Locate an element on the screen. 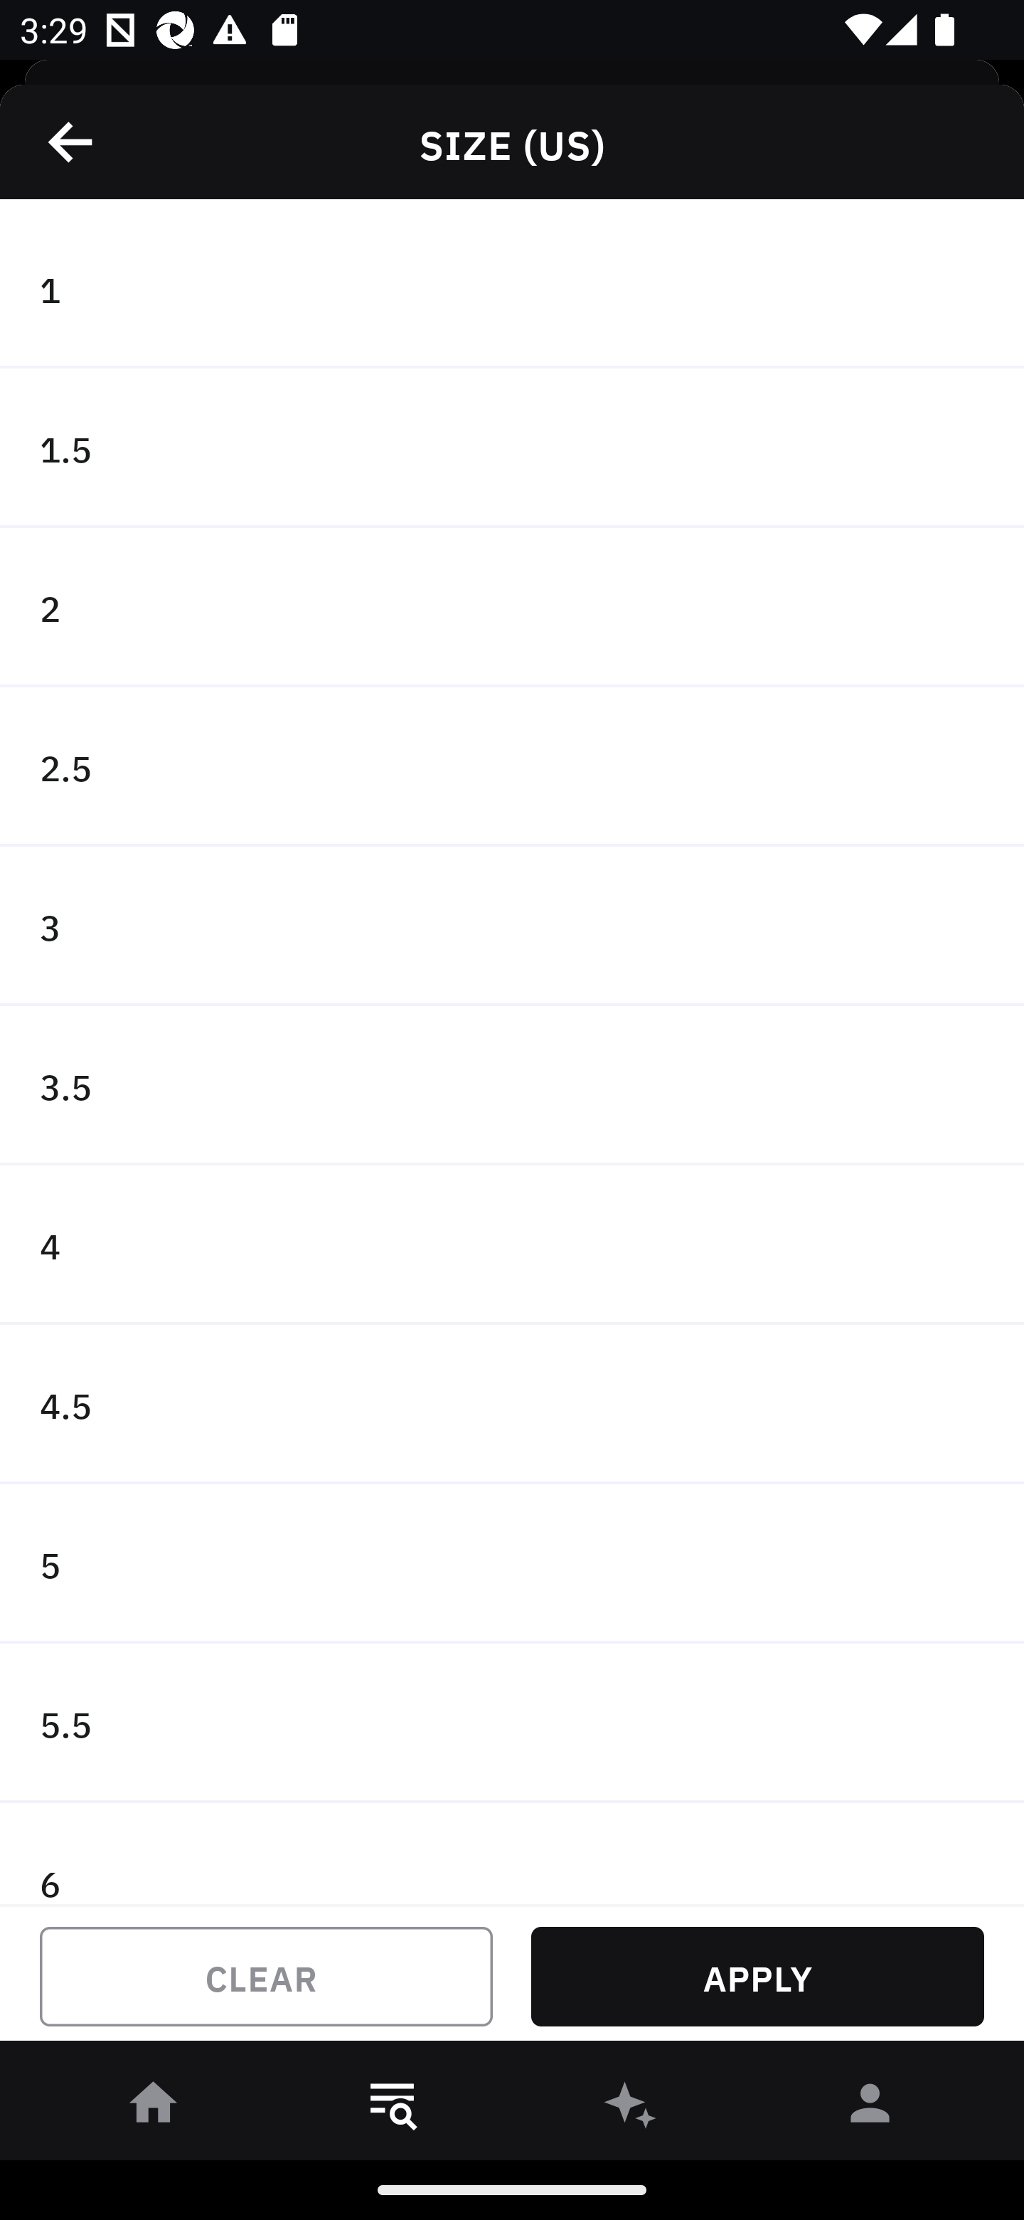  3 is located at coordinates (512, 925).